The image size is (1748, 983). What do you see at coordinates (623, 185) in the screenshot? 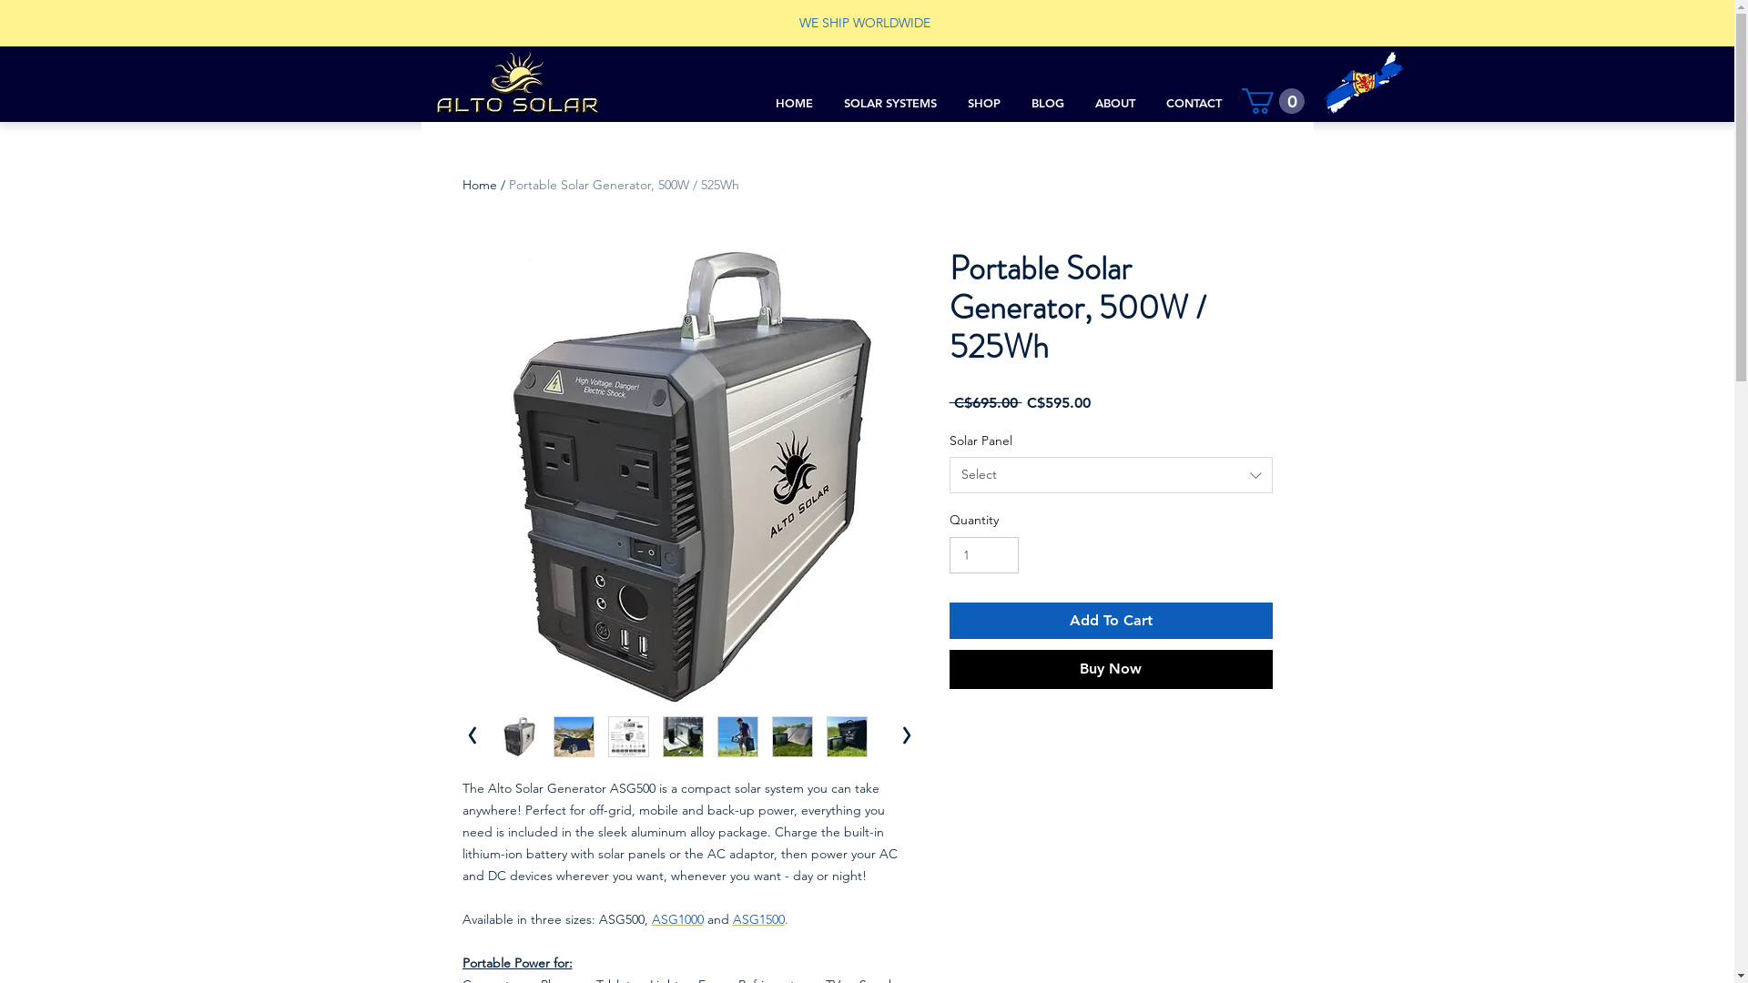
I see `Portable Solar Generator, 500W / 525Wh` at bounding box center [623, 185].